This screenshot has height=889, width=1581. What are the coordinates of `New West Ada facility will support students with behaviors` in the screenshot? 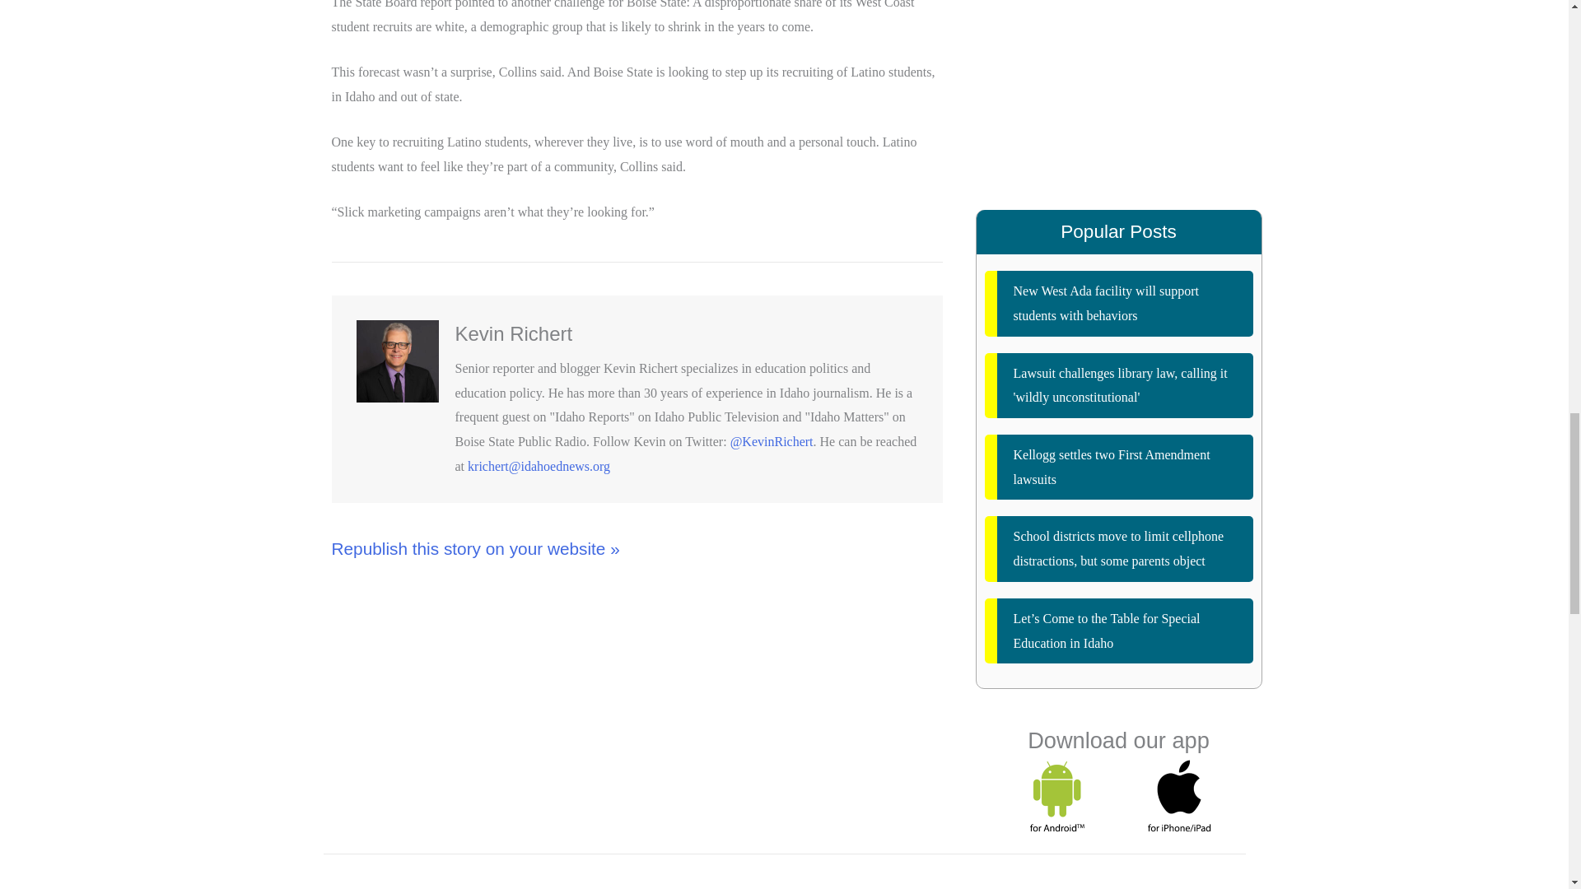 It's located at (1119, 303).